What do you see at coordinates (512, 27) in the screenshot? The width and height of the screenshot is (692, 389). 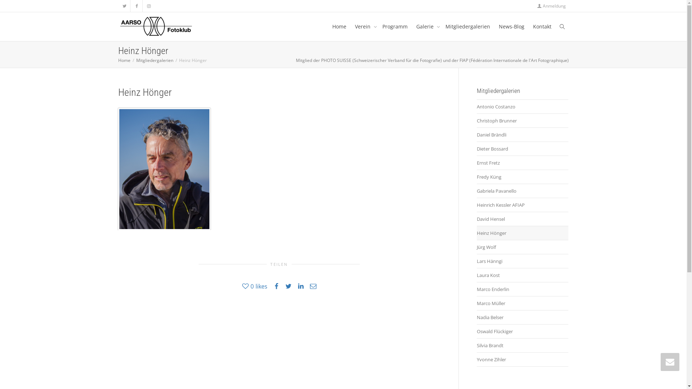 I see `News-Blog` at bounding box center [512, 27].